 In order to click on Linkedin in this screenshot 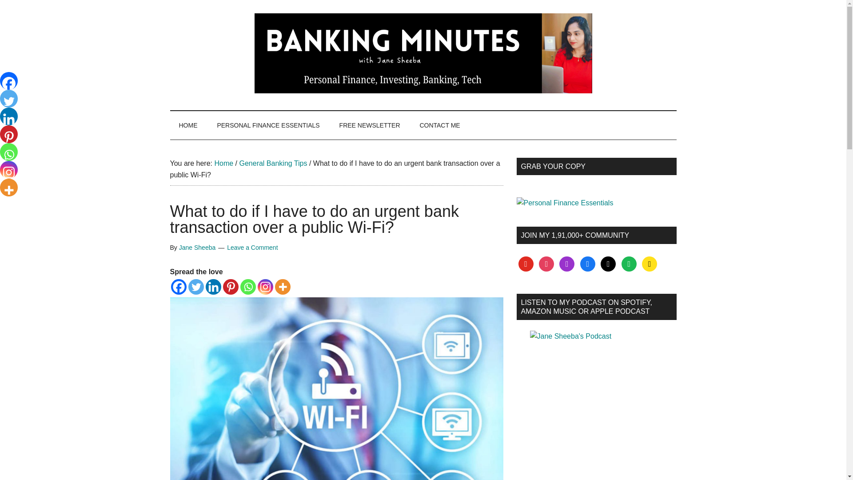, I will do `click(213, 287)`.